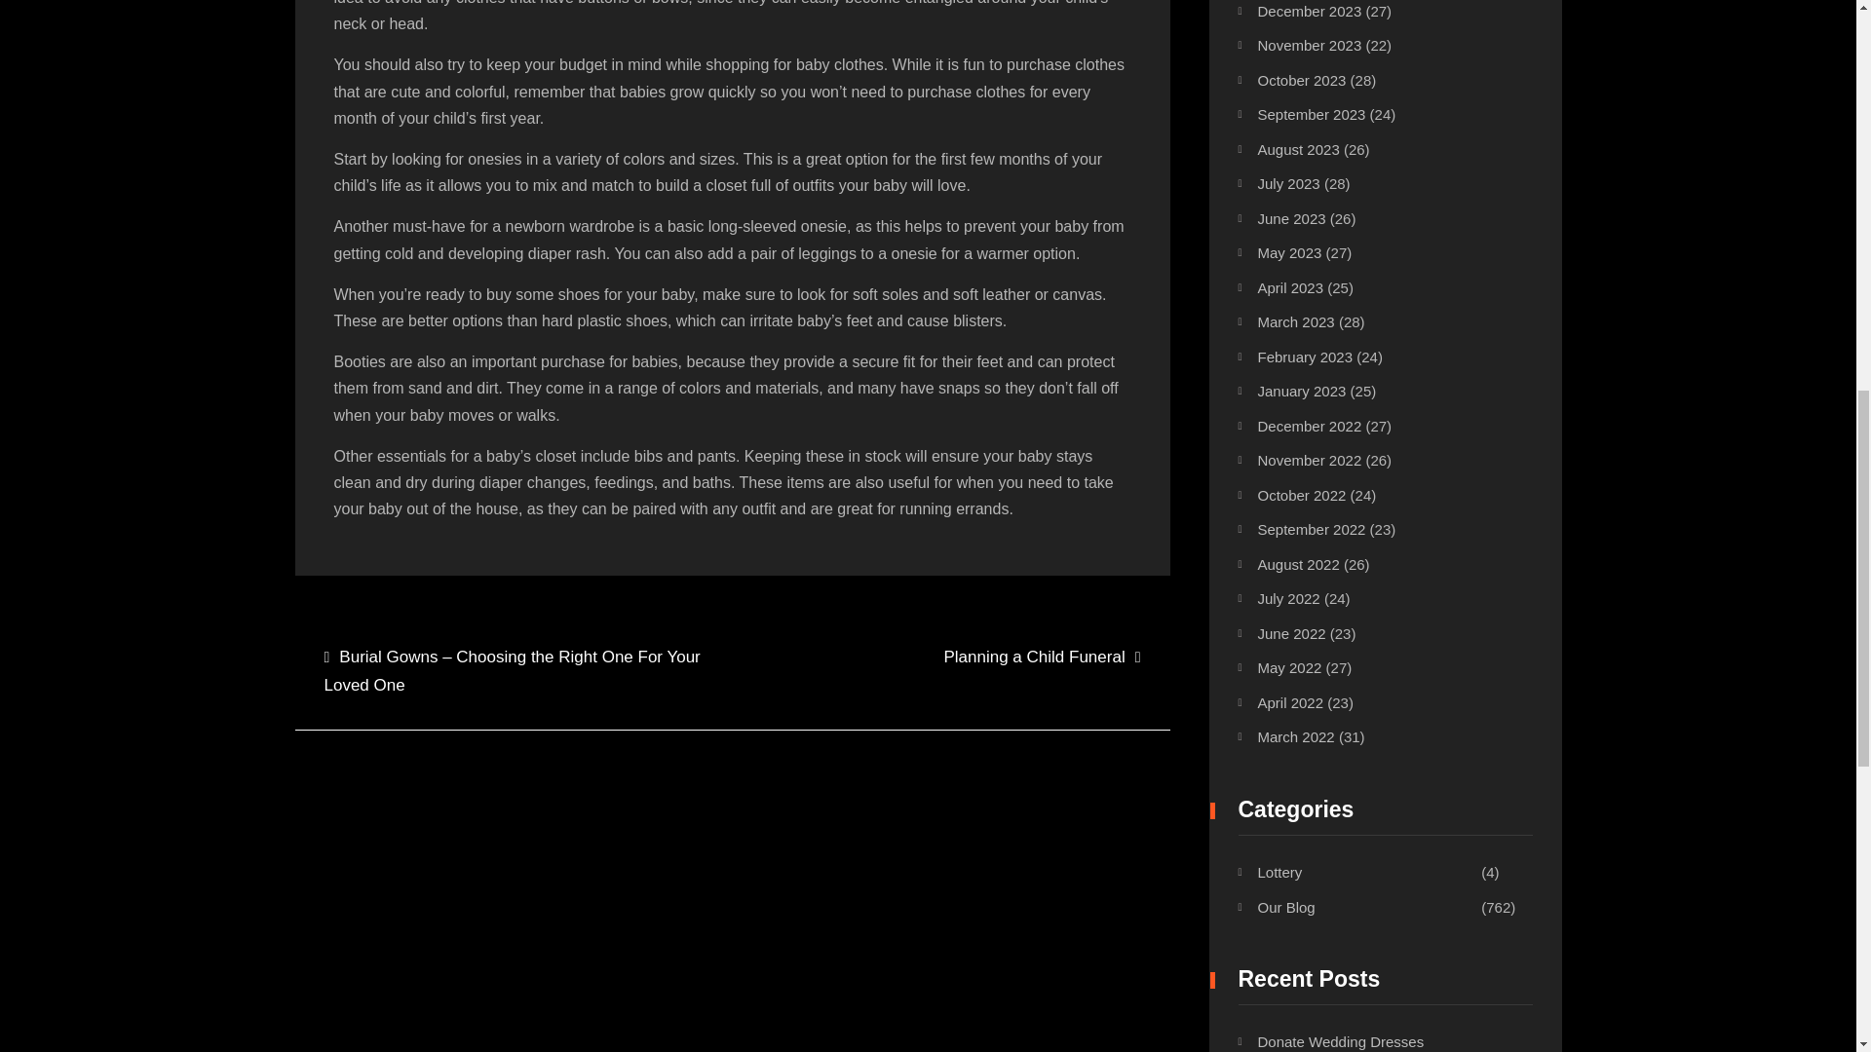 This screenshot has height=1052, width=1871. What do you see at coordinates (1288, 251) in the screenshot?
I see `May 2023` at bounding box center [1288, 251].